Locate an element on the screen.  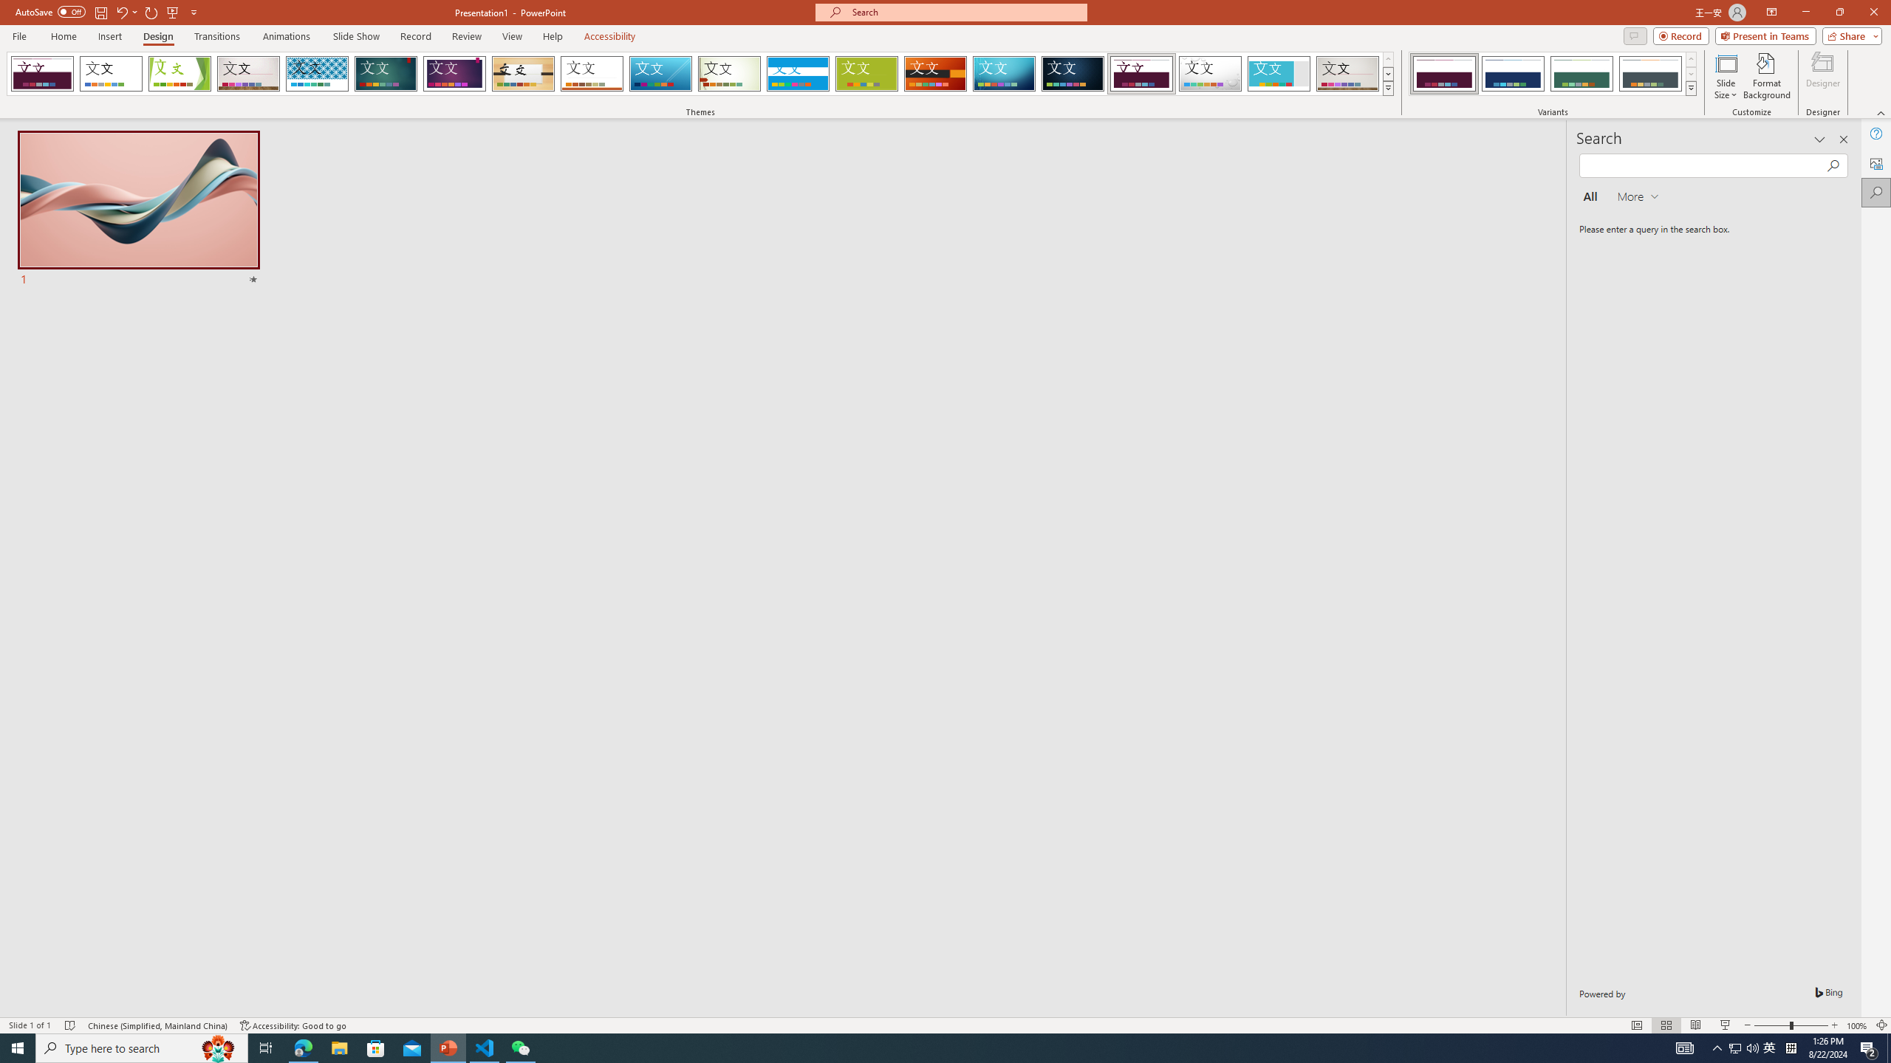
Dividend is located at coordinates (1142, 74).